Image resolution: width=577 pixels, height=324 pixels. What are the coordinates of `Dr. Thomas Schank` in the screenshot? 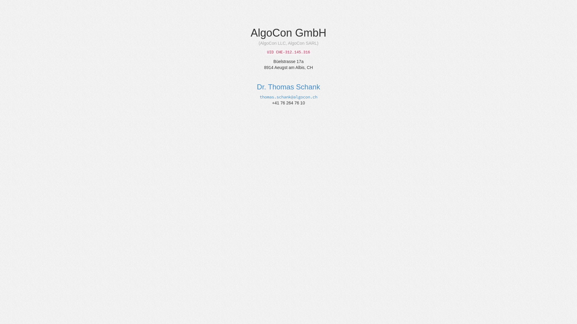 It's located at (288, 87).